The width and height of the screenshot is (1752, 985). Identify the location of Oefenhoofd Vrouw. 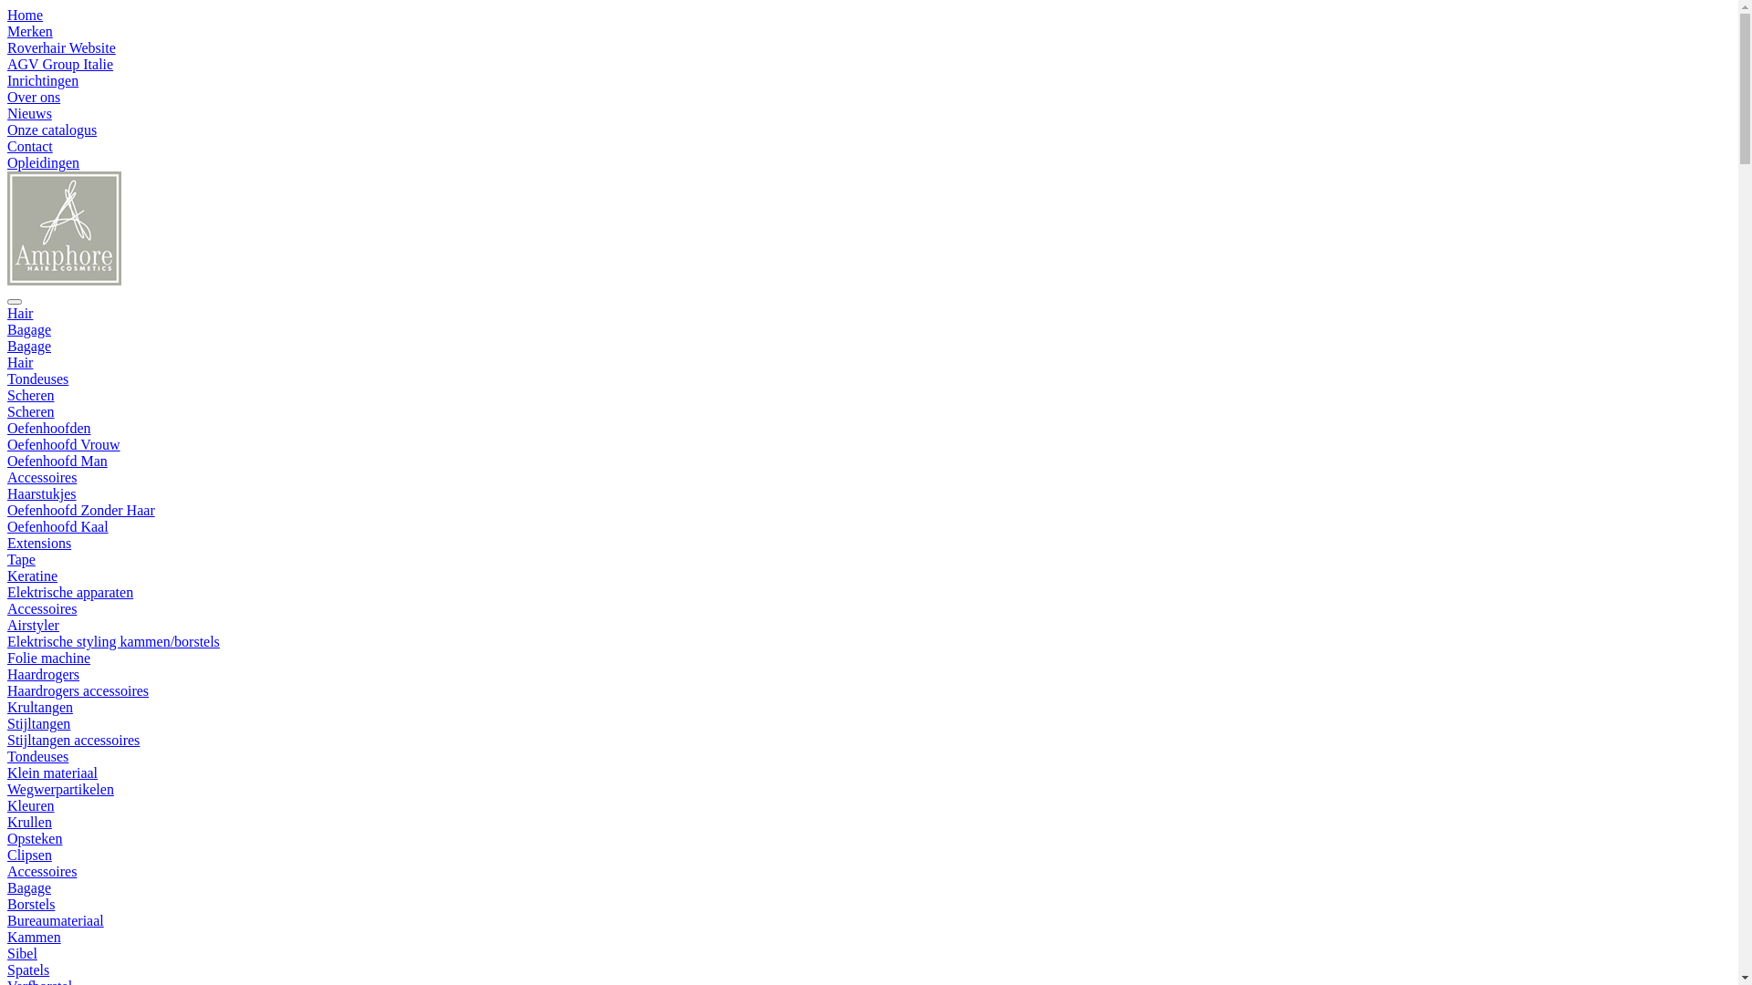
(64, 445).